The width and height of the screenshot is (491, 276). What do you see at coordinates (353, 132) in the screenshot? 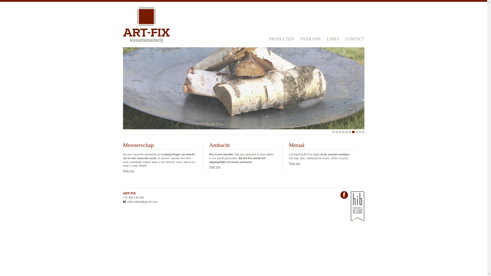
I see `7` at bounding box center [353, 132].